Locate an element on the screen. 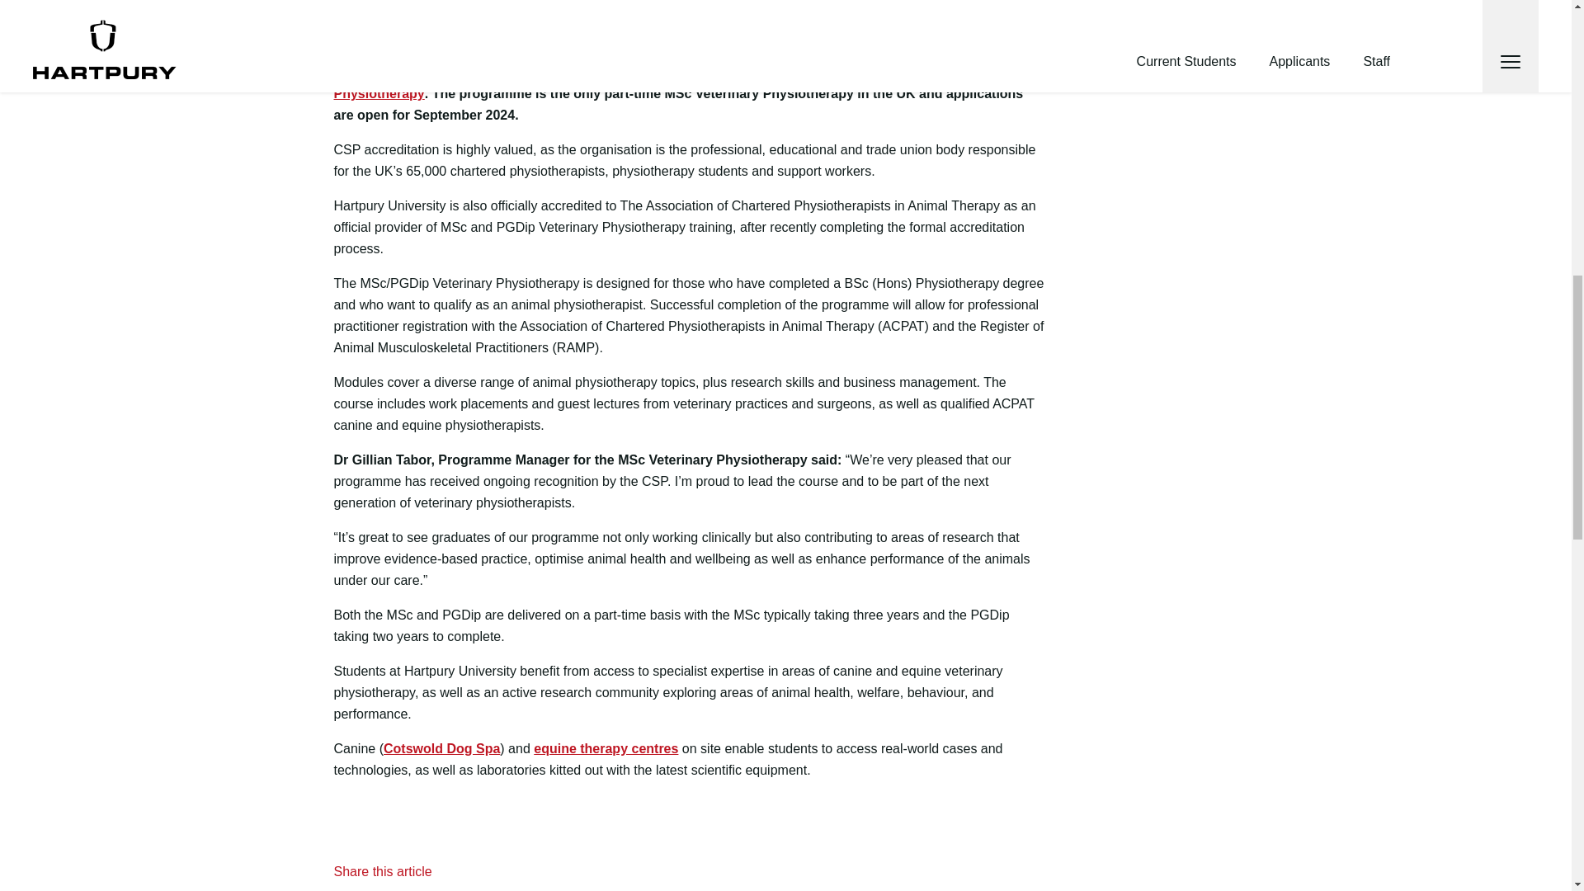 The width and height of the screenshot is (1584, 891). equine therapy centres is located at coordinates (606, 747).